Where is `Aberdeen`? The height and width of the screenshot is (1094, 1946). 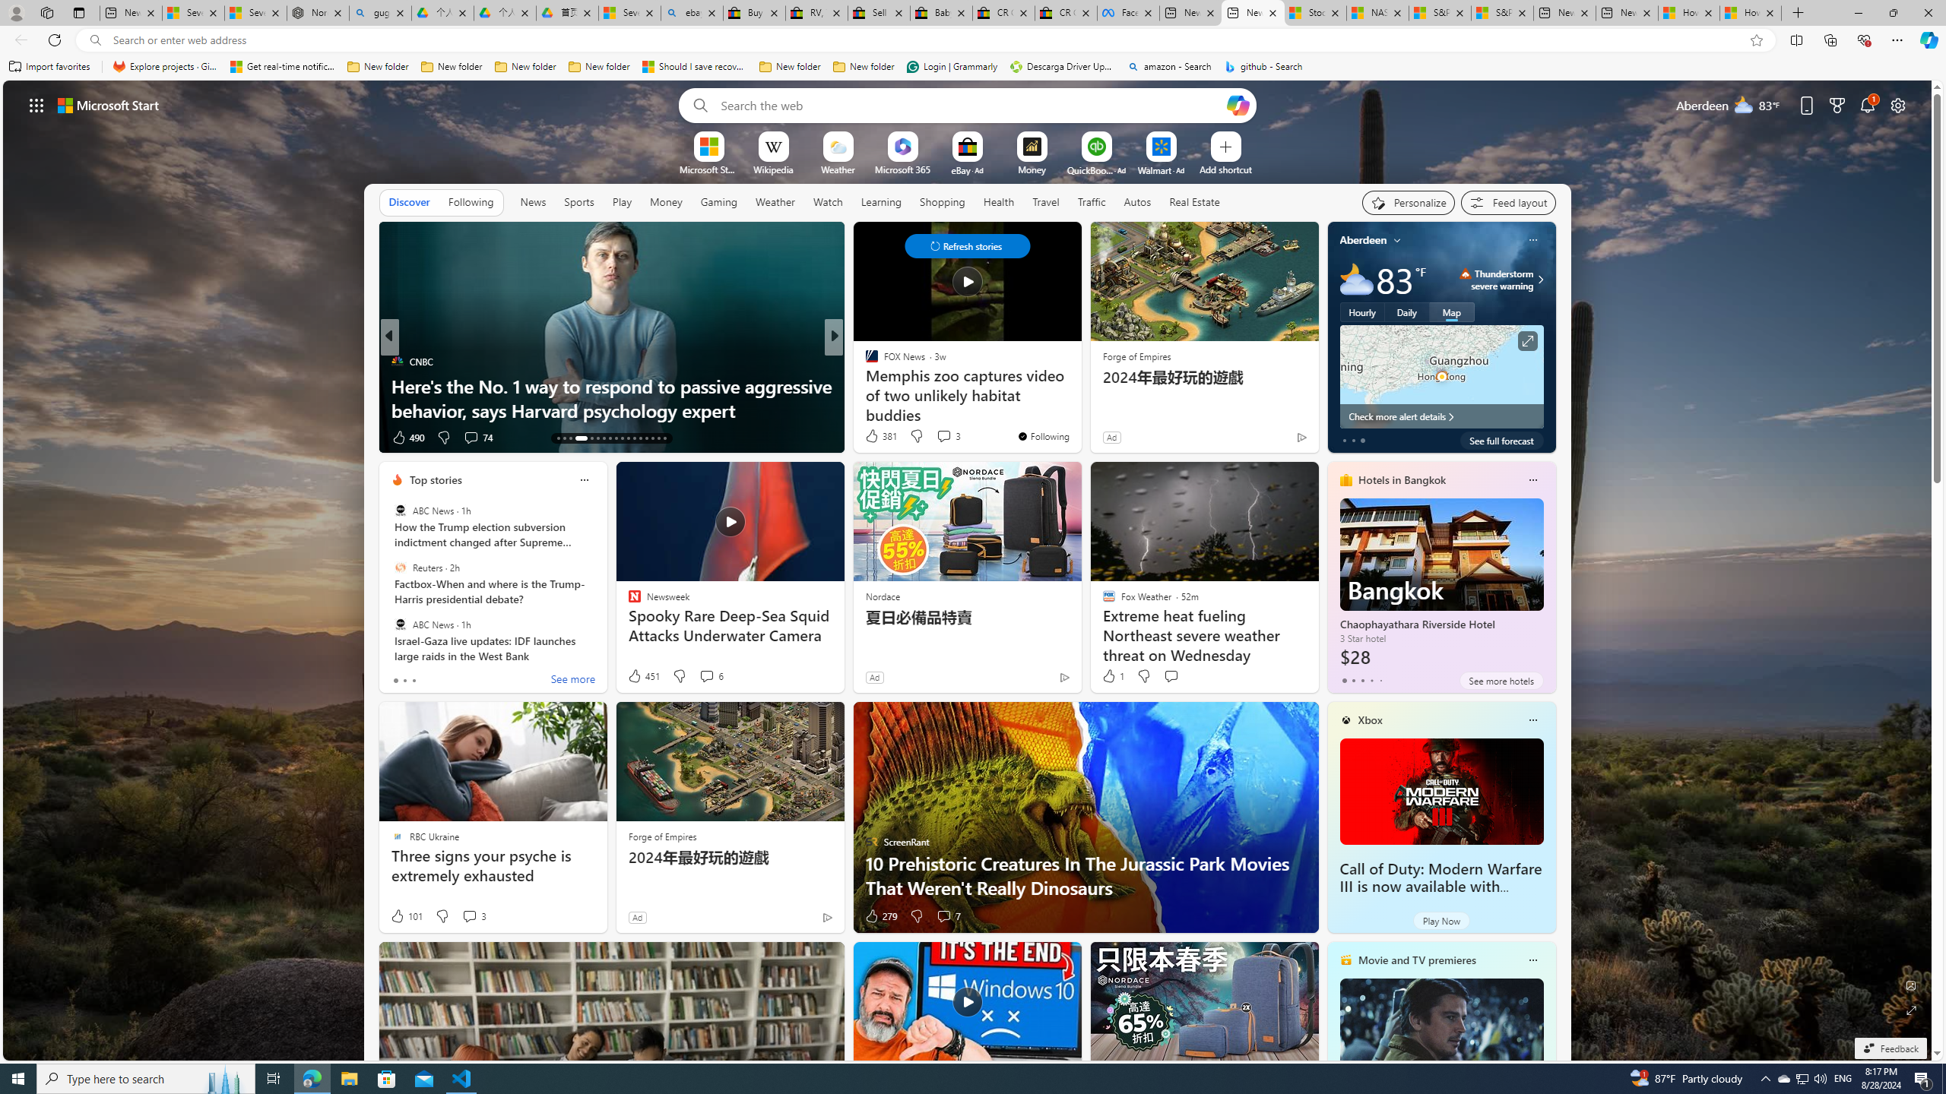 Aberdeen is located at coordinates (1363, 240).